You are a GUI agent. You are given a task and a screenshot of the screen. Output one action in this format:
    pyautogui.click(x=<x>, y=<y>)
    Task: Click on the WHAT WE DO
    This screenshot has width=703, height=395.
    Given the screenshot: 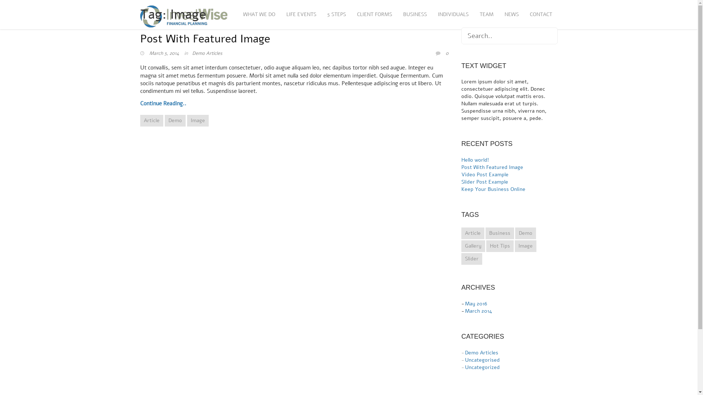 What is the action you would take?
    pyautogui.click(x=259, y=15)
    